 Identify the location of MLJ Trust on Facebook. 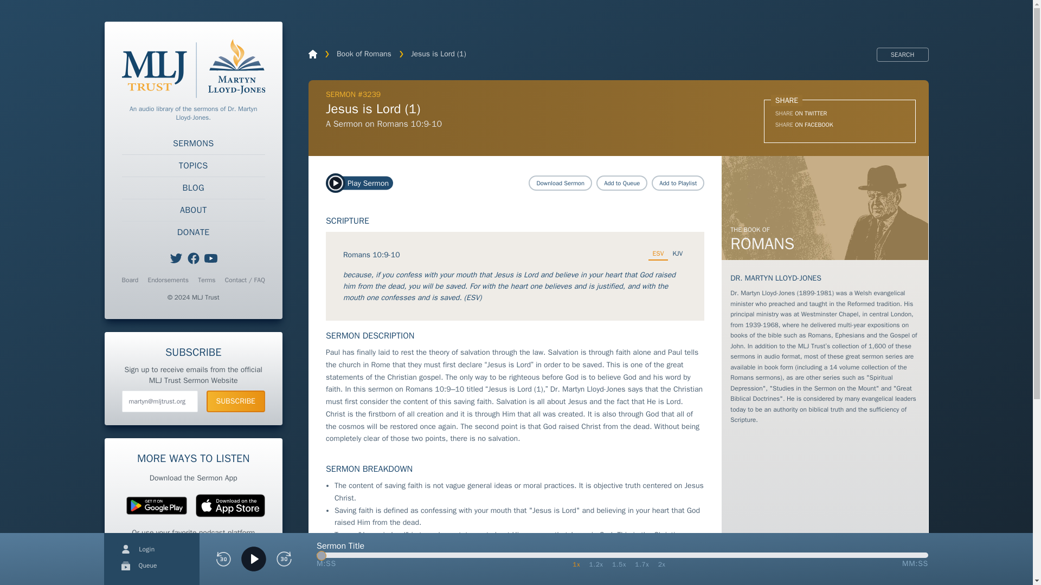
(193, 258).